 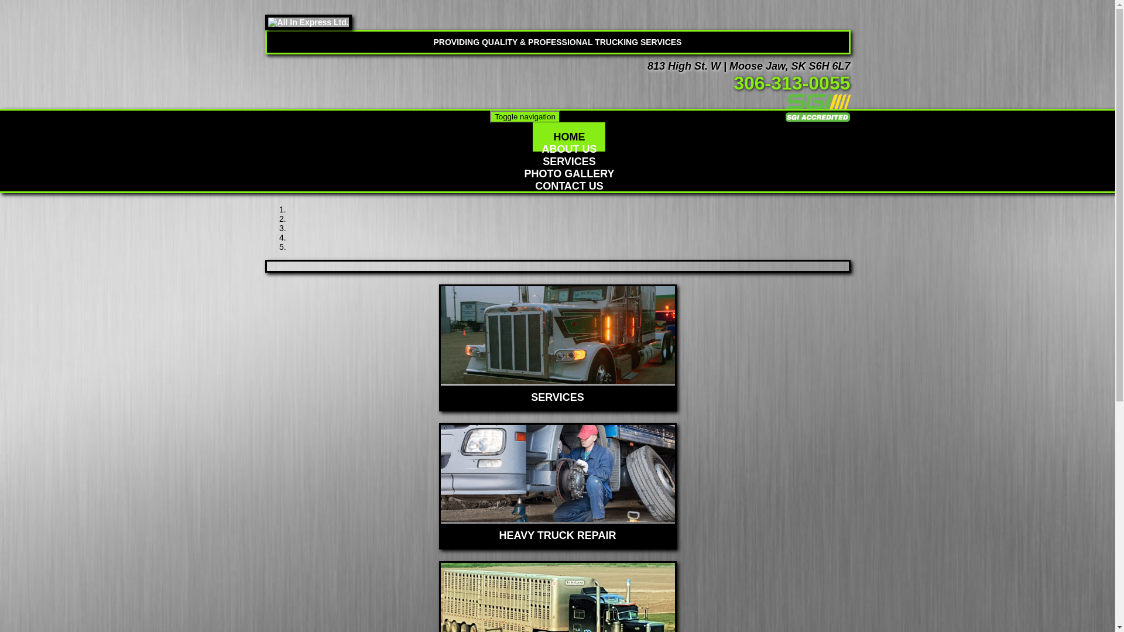 I want to click on SERVICES, so click(x=569, y=162).